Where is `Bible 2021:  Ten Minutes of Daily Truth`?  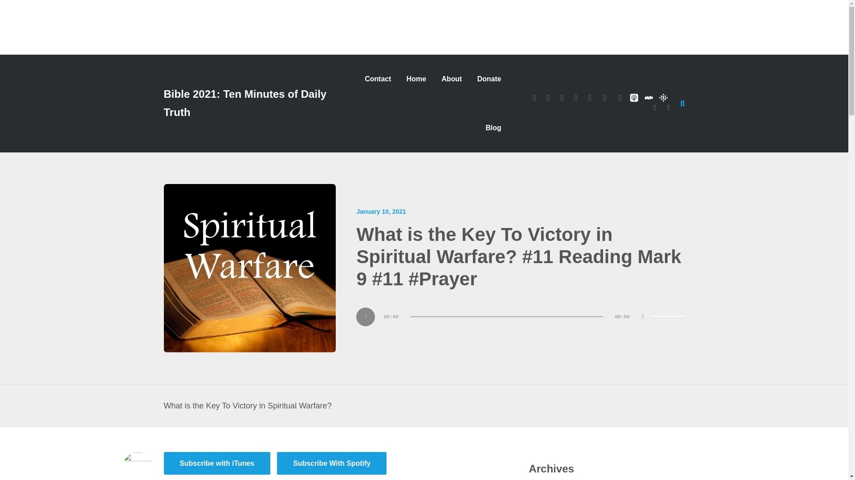 Bible 2021:  Ten Minutes of Daily Truth is located at coordinates (252, 104).